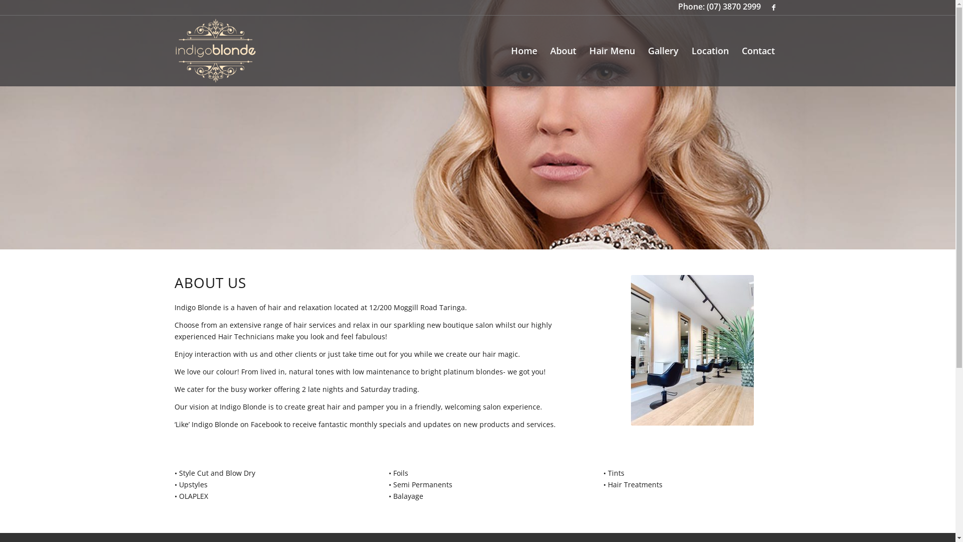  Describe the element at coordinates (663, 51) in the screenshot. I see `Gallery` at that location.